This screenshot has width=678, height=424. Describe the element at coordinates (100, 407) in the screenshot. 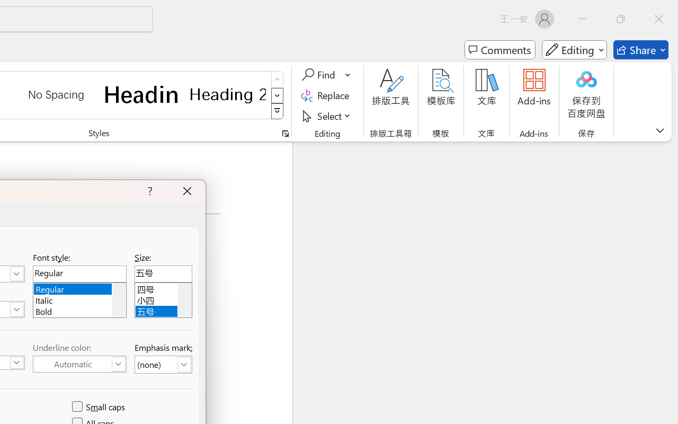

I see `Small caps` at that location.